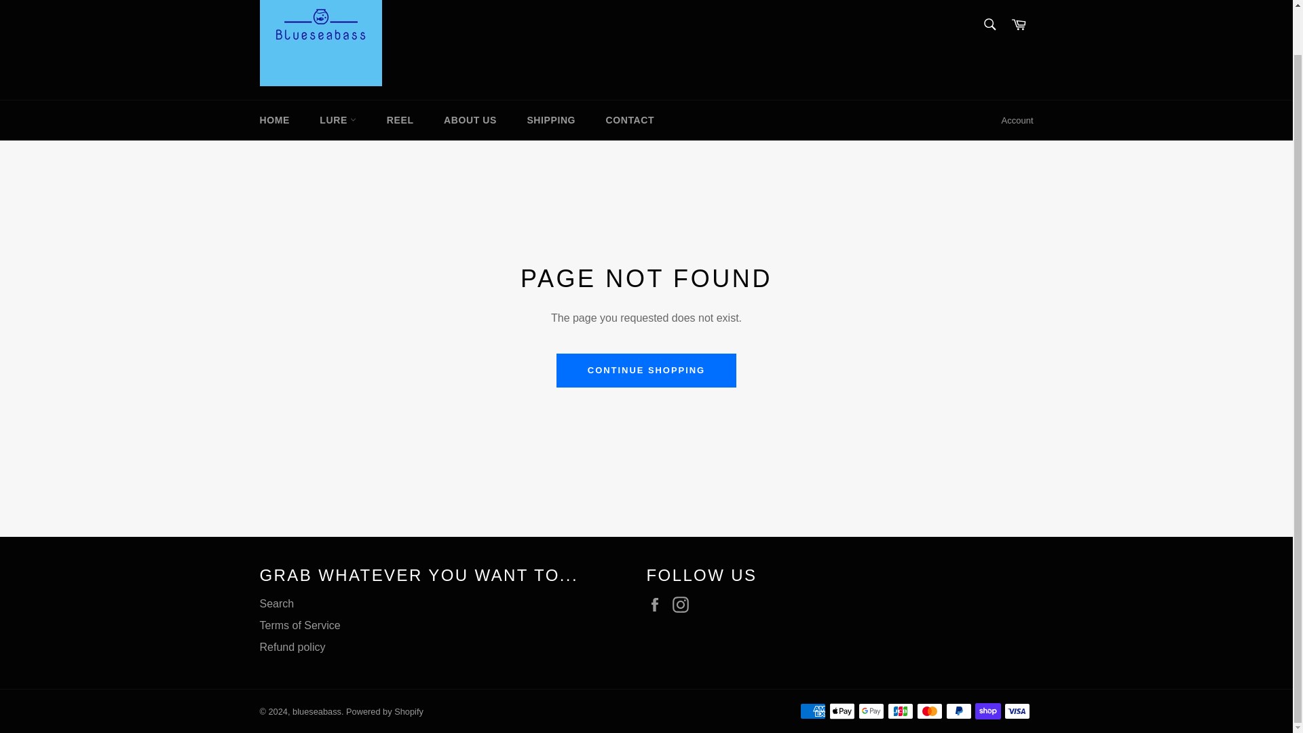 The height and width of the screenshot is (733, 1303). What do you see at coordinates (274, 120) in the screenshot?
I see `HOME` at bounding box center [274, 120].